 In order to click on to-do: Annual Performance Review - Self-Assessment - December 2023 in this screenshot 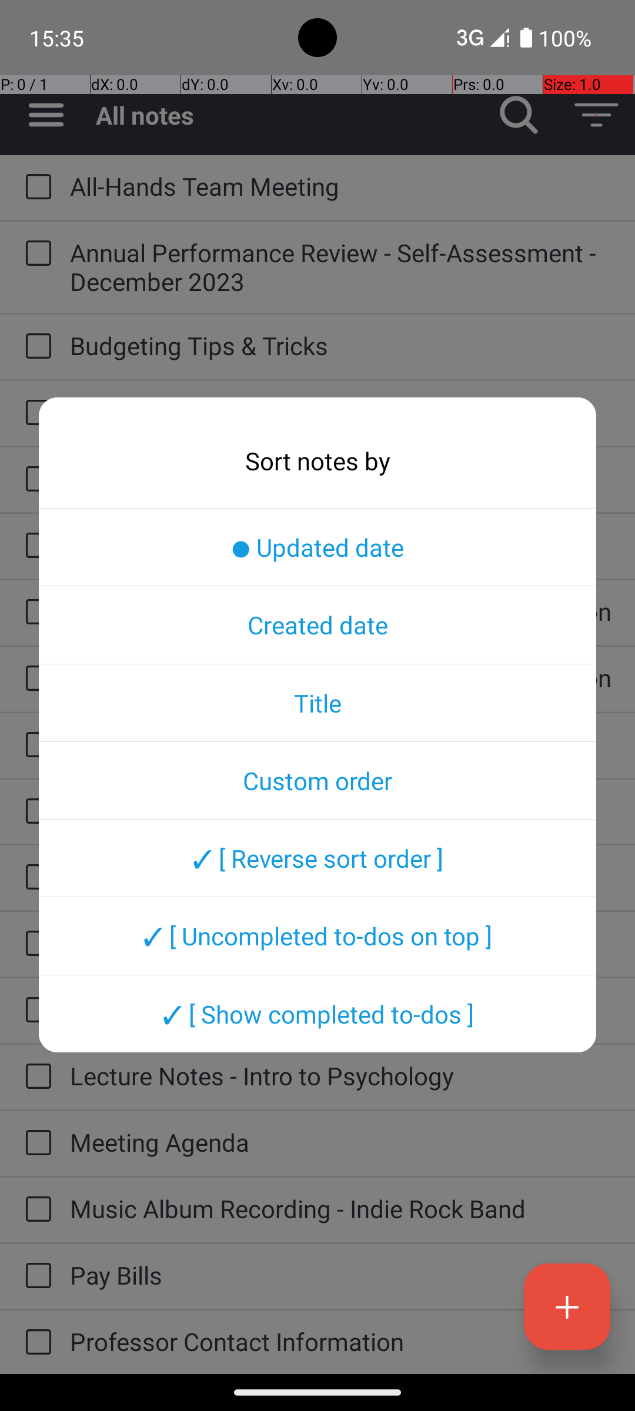, I will do `click(35, 254)`.